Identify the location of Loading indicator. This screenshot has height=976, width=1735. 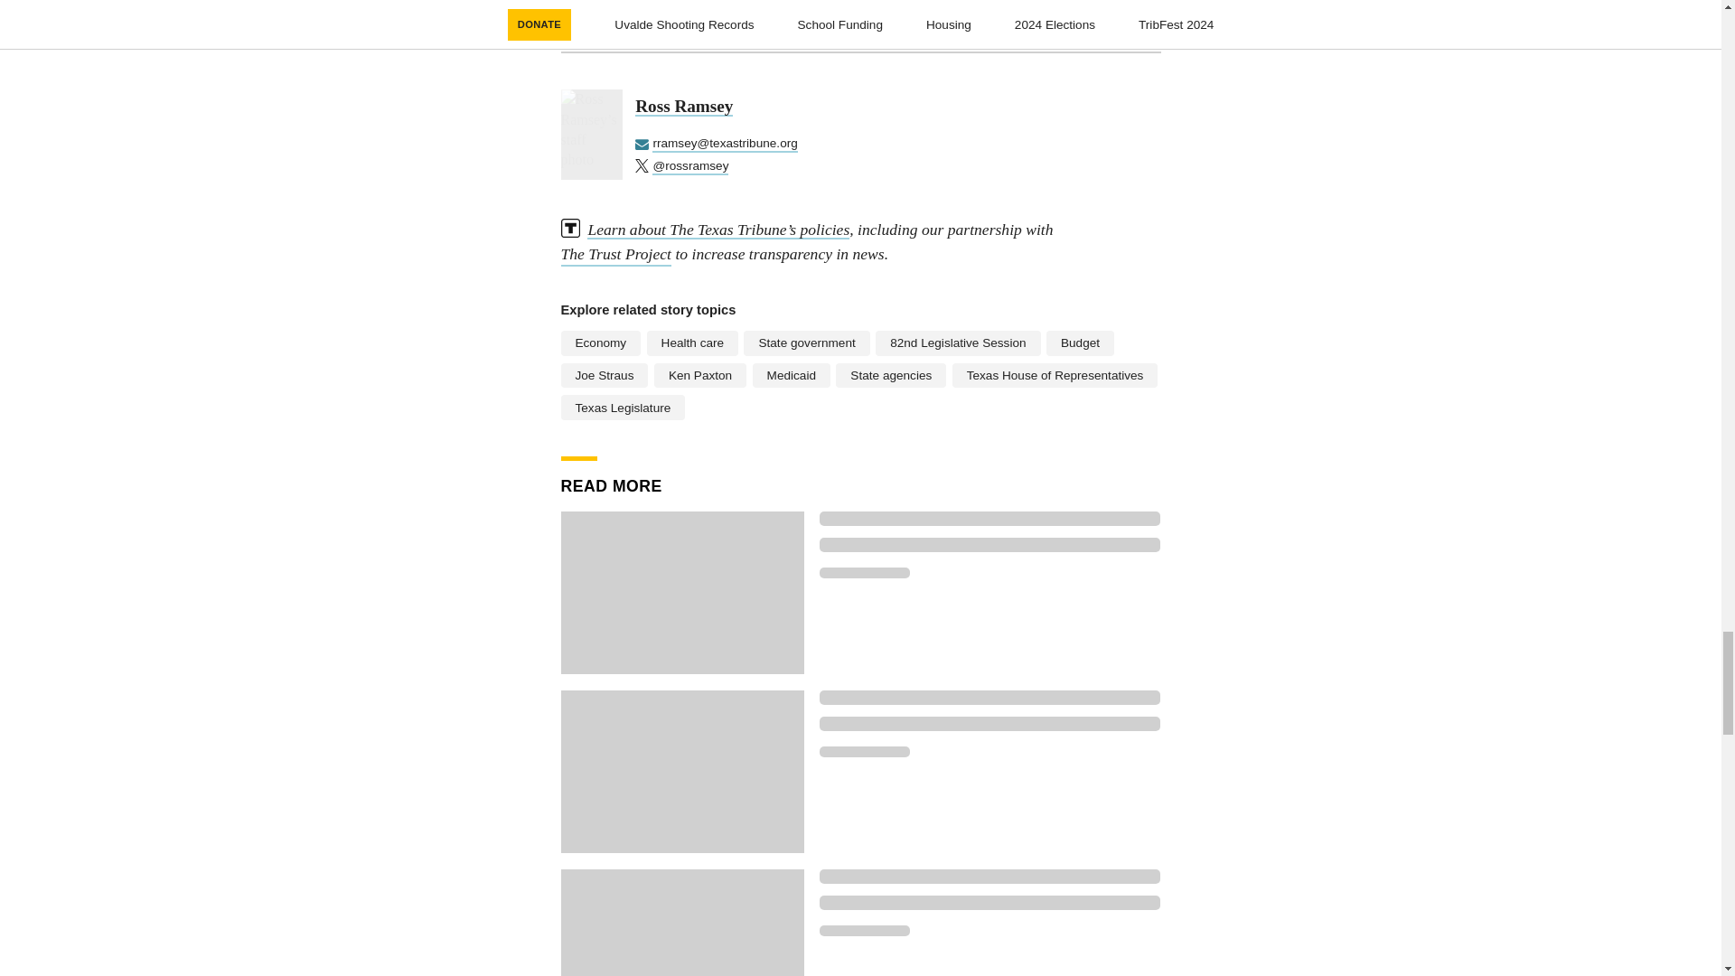
(864, 930).